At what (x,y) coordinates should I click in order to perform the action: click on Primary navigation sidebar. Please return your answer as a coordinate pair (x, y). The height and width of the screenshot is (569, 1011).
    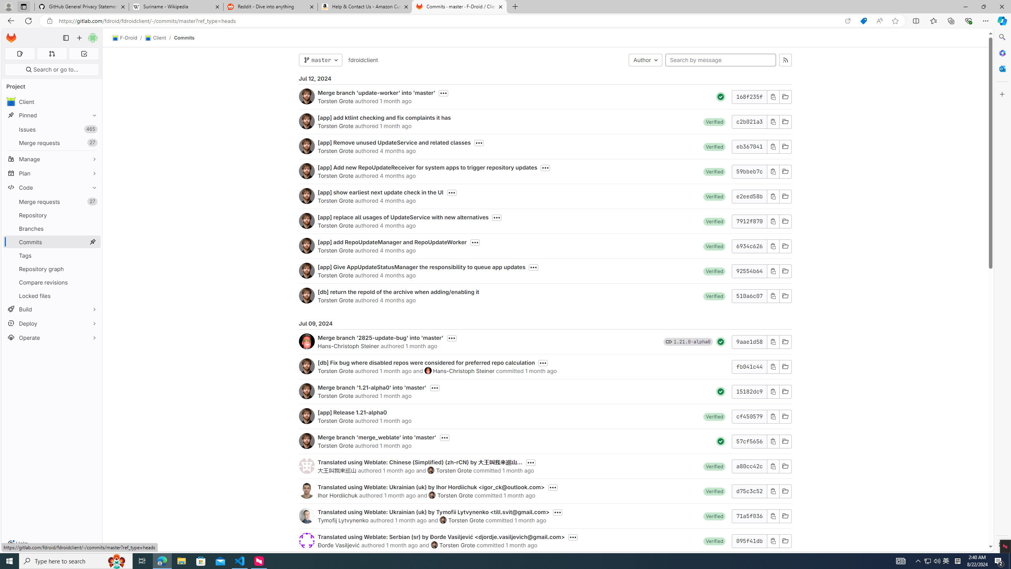
    Looking at the image, I should click on (66, 38).